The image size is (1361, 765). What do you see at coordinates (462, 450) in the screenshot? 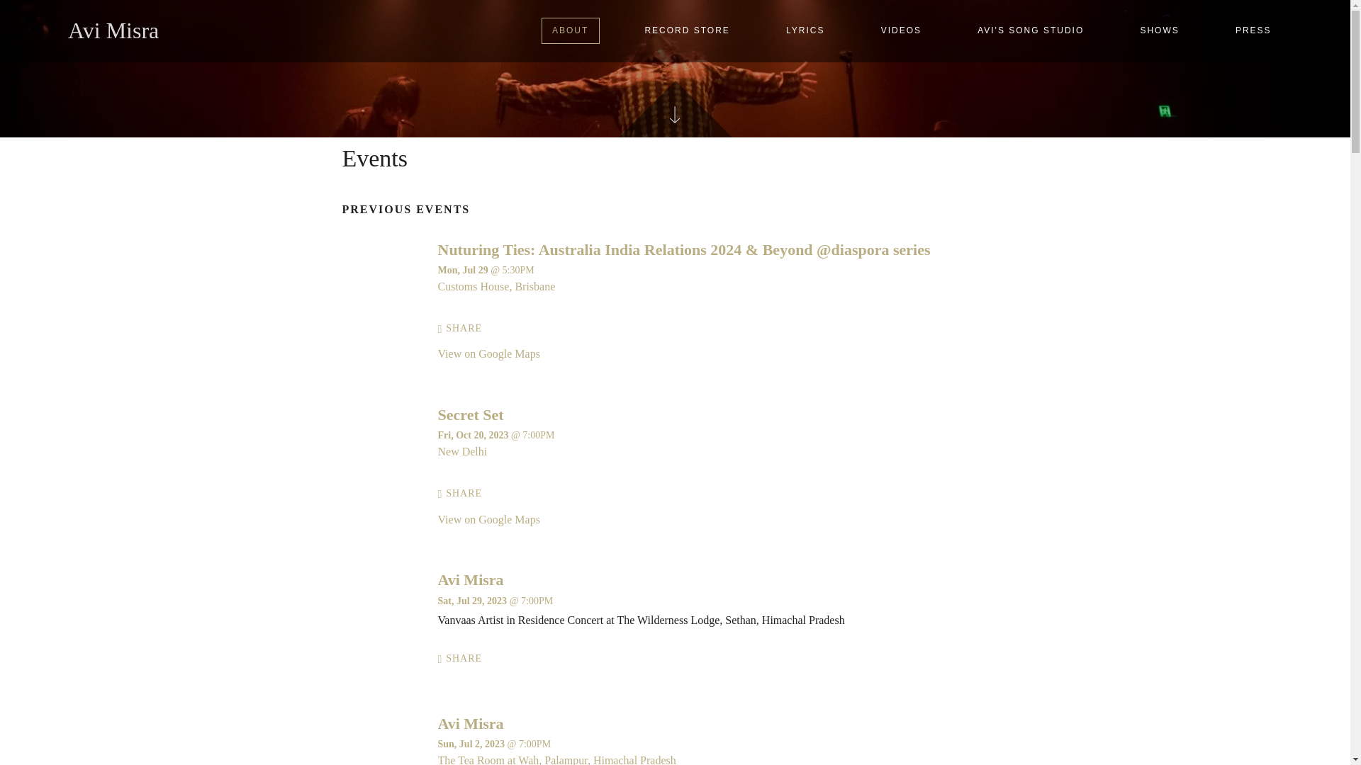
I see `View on Google Maps` at bounding box center [462, 450].